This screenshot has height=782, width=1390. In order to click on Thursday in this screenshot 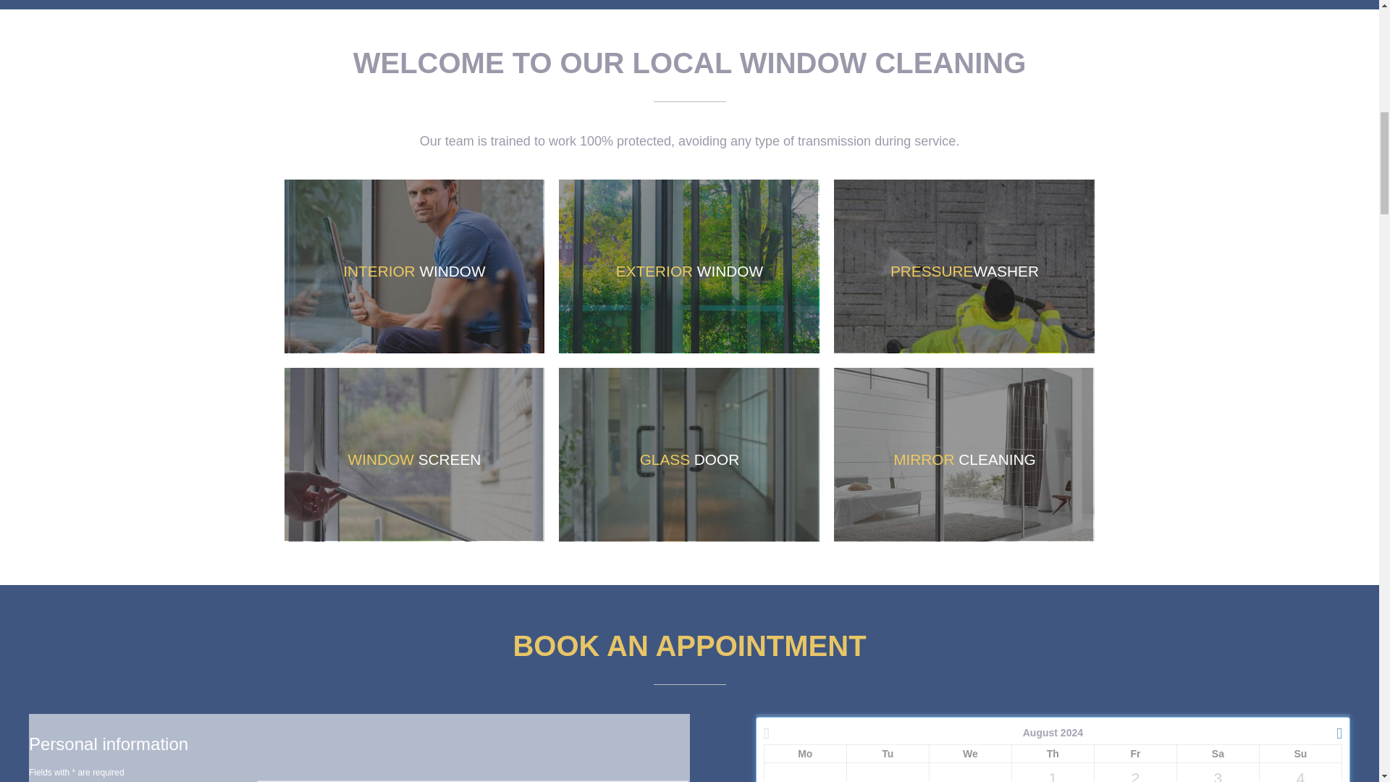, I will do `click(1053, 753)`.